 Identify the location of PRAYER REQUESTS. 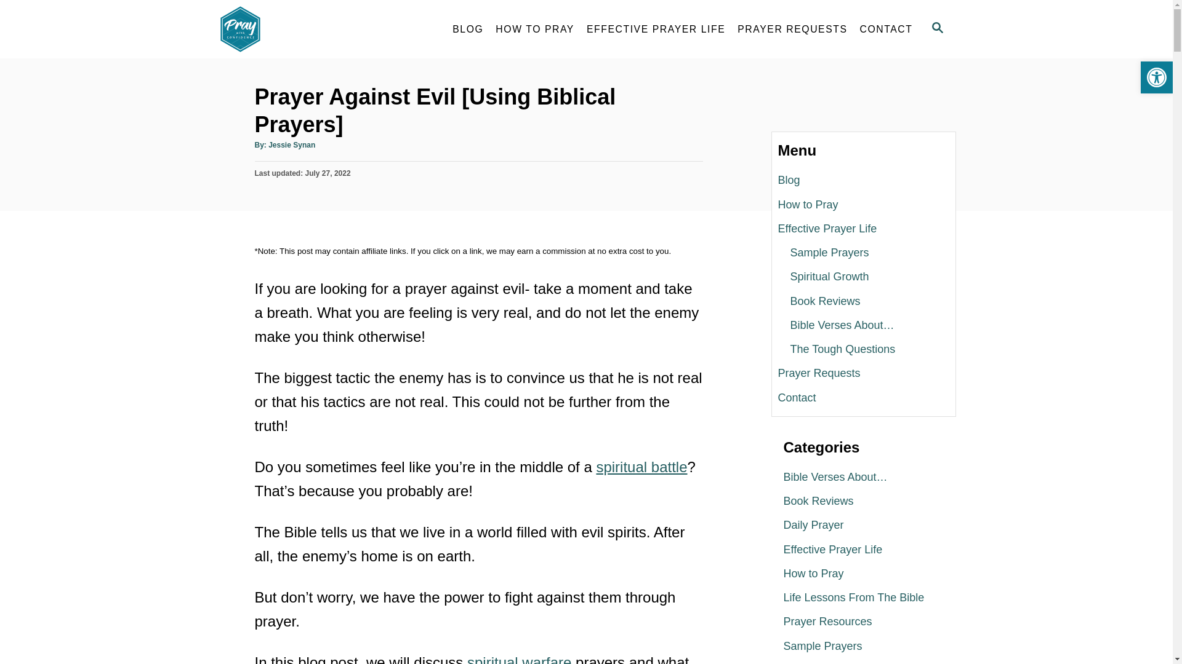
(792, 30).